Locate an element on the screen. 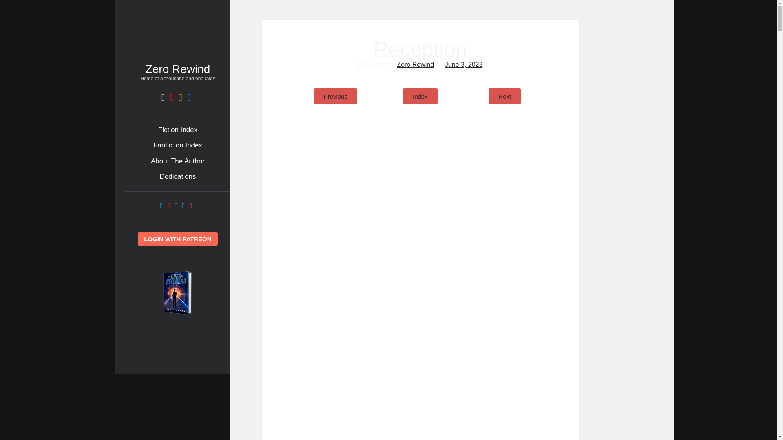 The image size is (783, 440). Index is located at coordinates (420, 96).